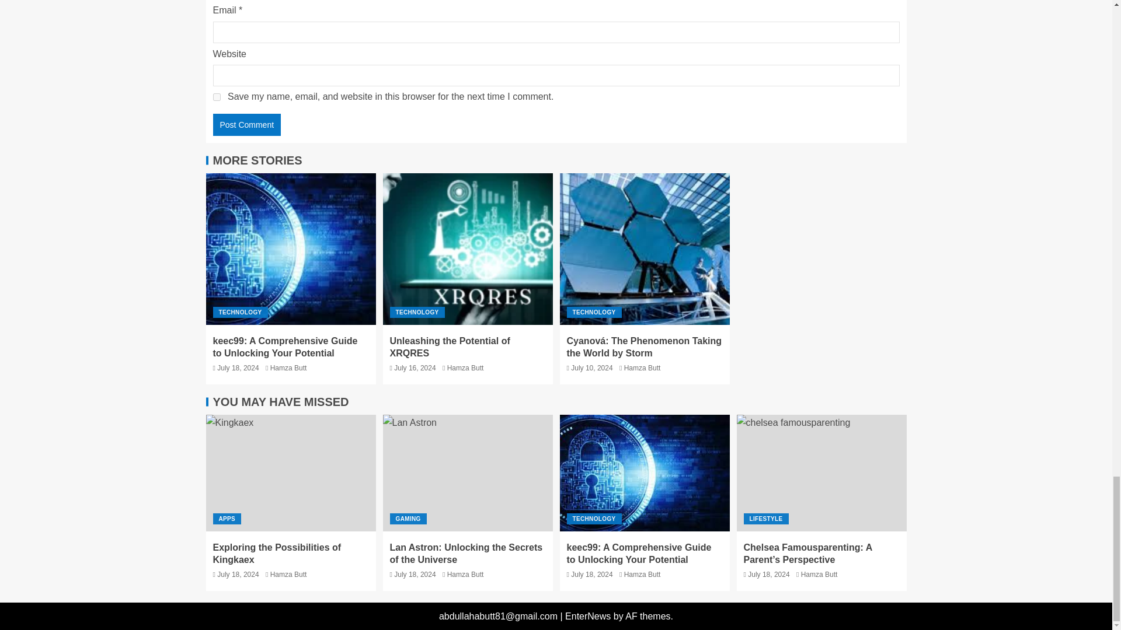 Image resolution: width=1121 pixels, height=630 pixels. I want to click on Hamza Butt, so click(288, 368).